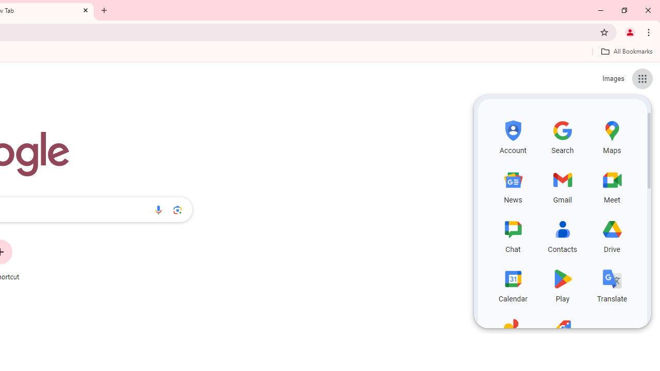 The height and width of the screenshot is (371, 660). Describe the element at coordinates (612, 235) in the screenshot. I see `Drive, row 3 of 5 and column 3 of 3 in the first section` at that location.